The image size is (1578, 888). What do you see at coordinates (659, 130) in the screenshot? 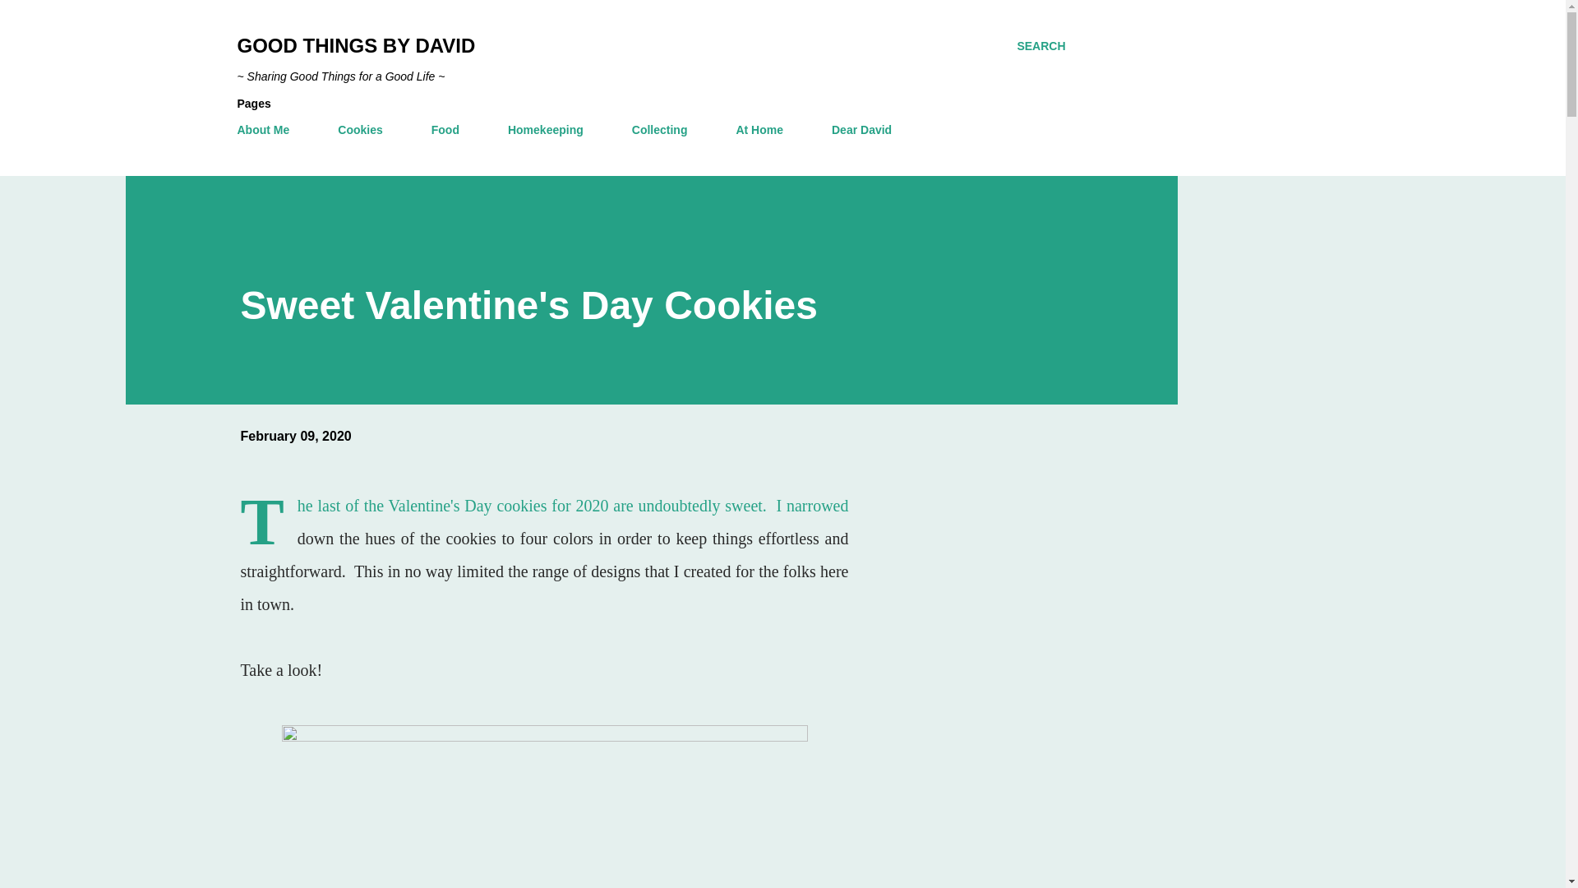
I see `Collecting` at bounding box center [659, 130].